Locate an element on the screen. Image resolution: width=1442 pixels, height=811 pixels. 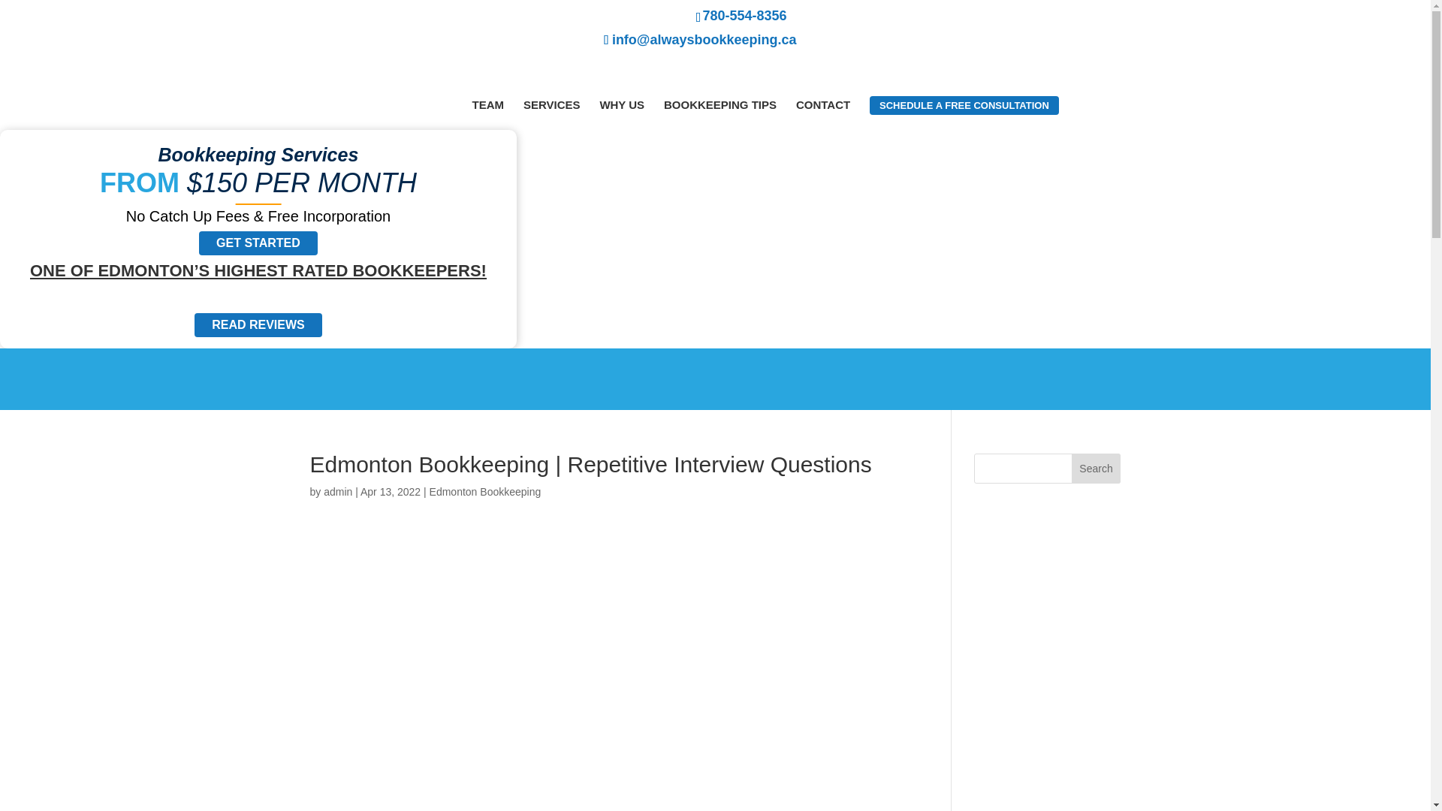
Edmonton Bookkeeping is located at coordinates (485, 491).